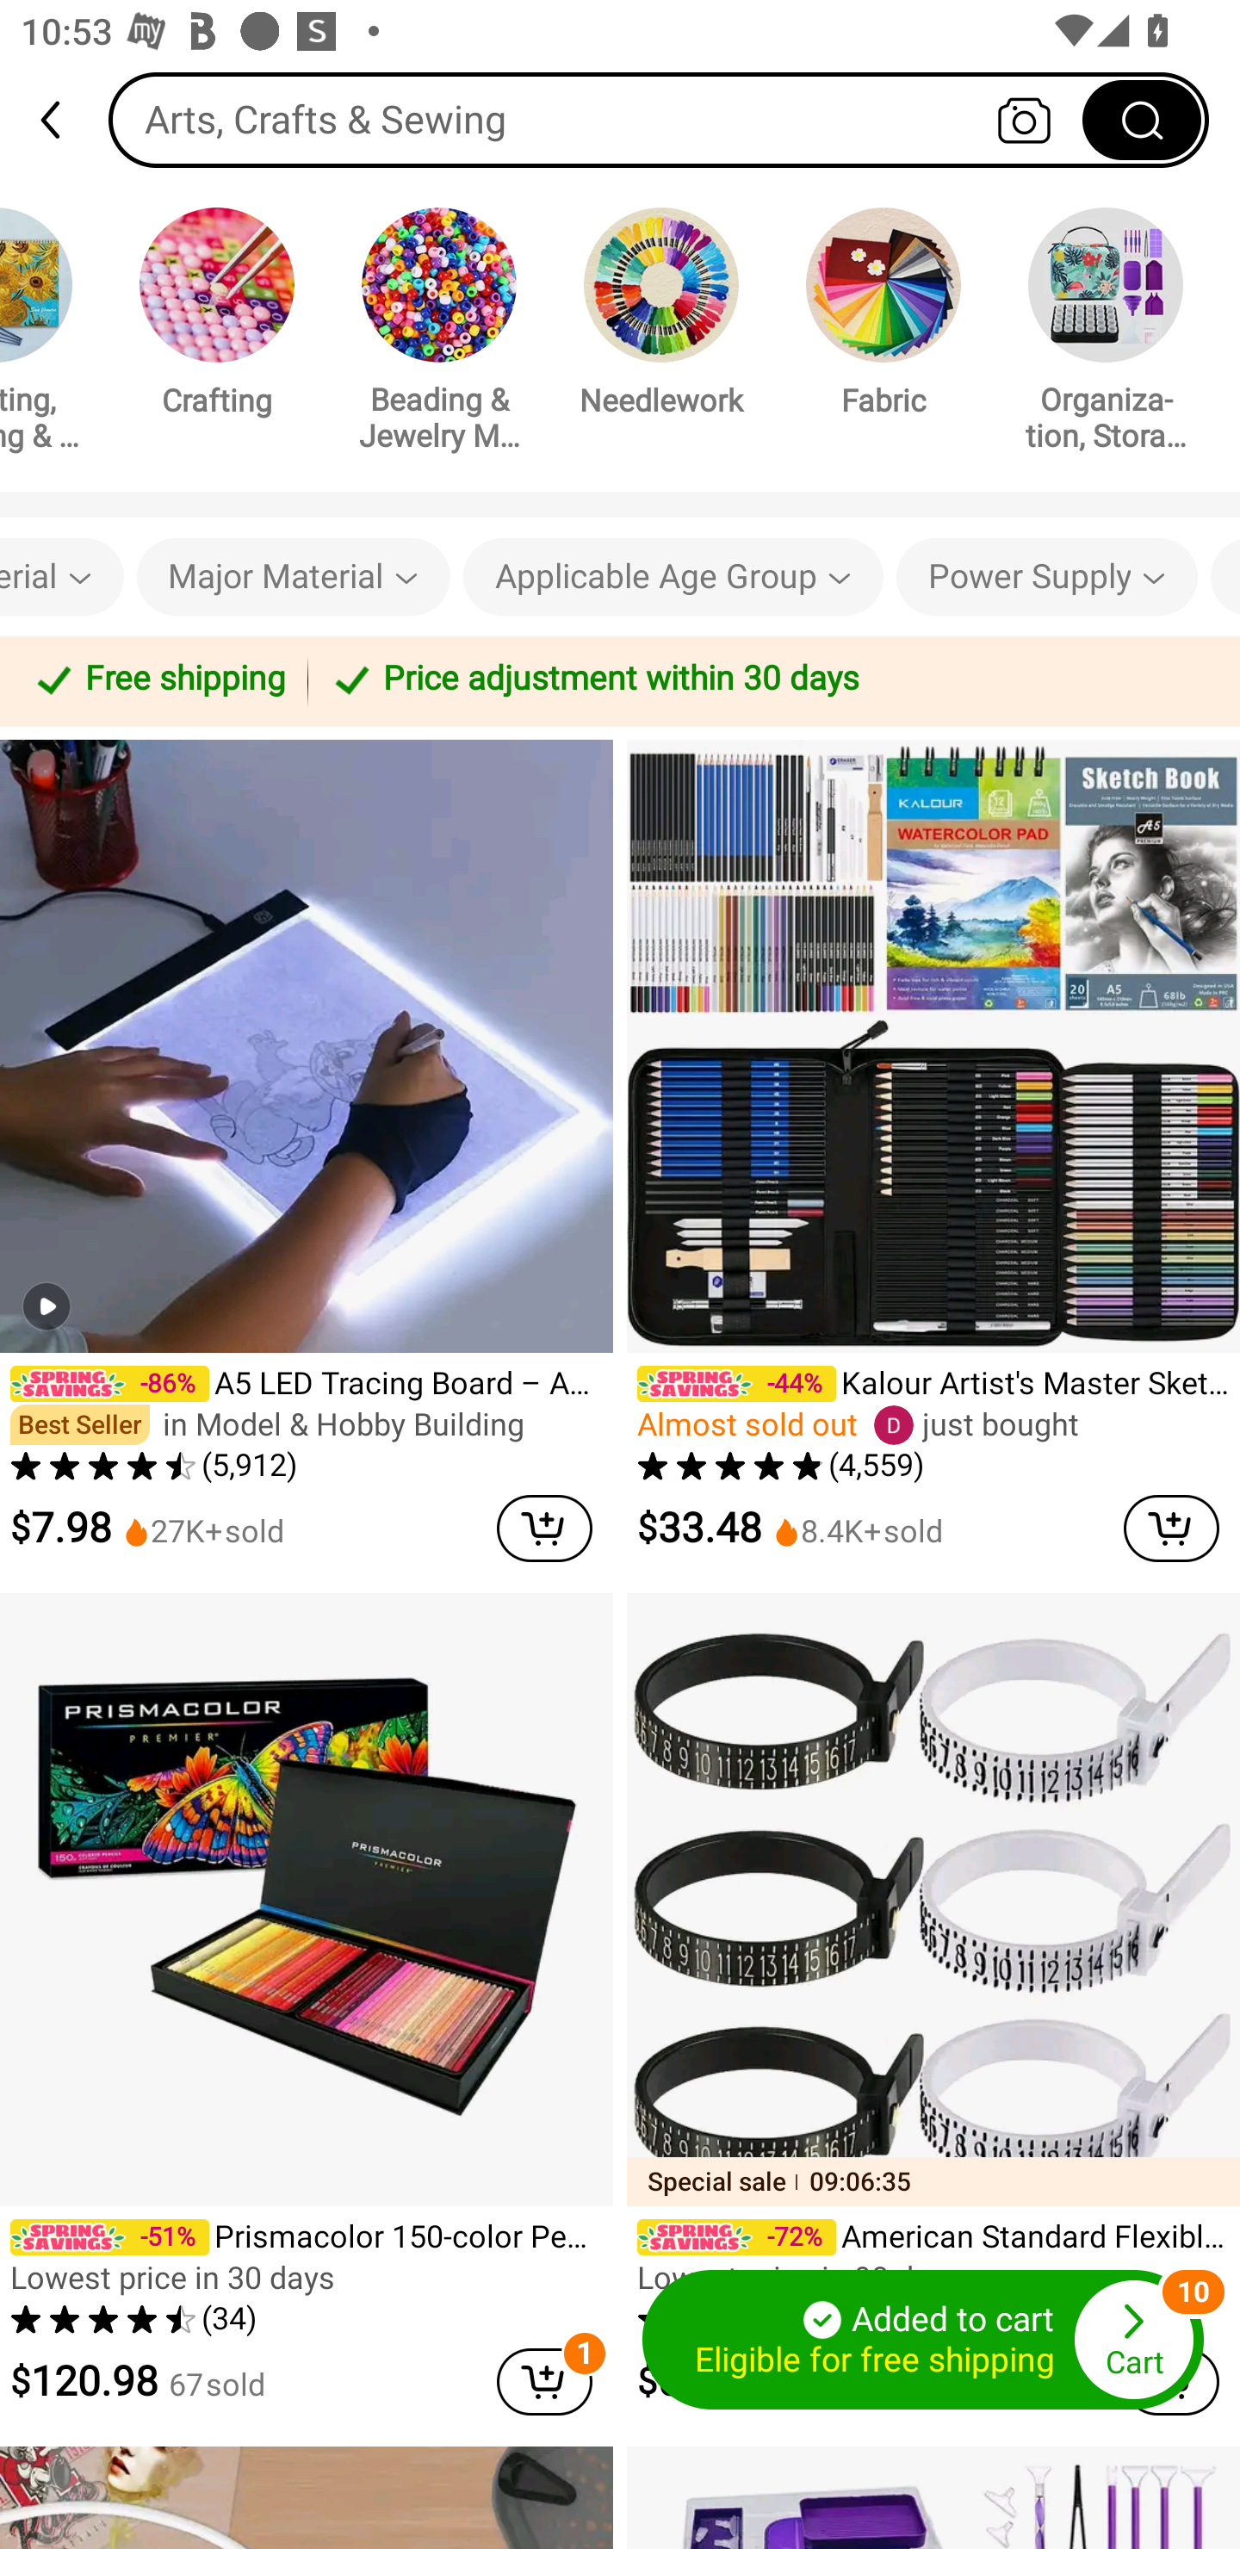  Describe the element at coordinates (1106, 334) in the screenshot. I see `Organization, Storage & Transport` at that location.